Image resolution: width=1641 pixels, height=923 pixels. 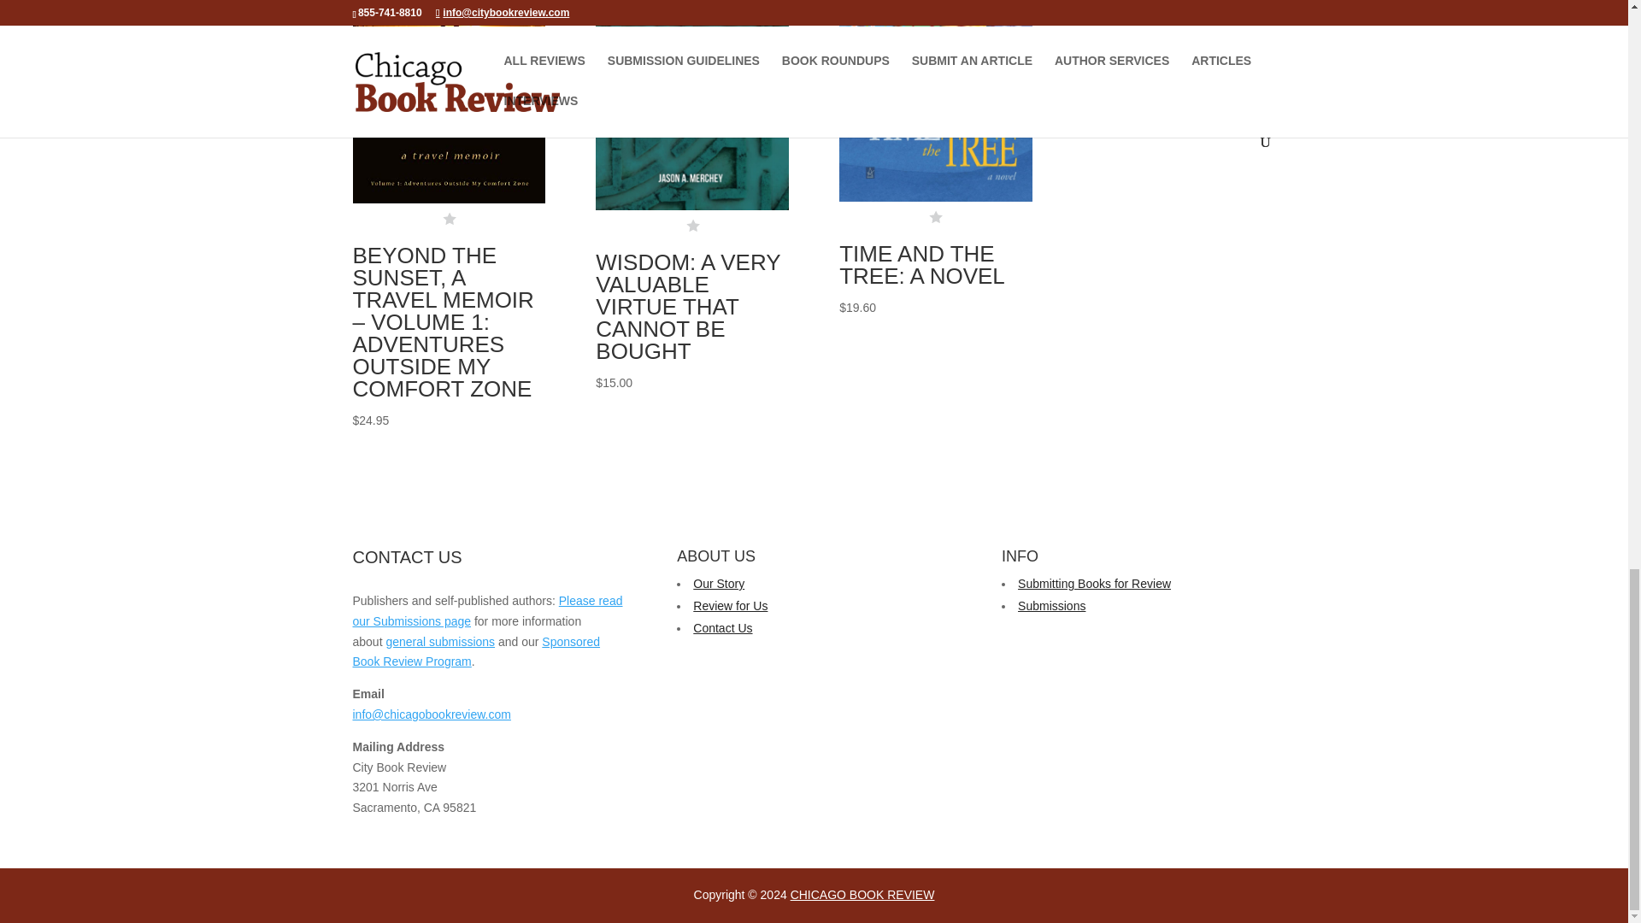 I want to click on Please read our Submissions page, so click(x=487, y=611).